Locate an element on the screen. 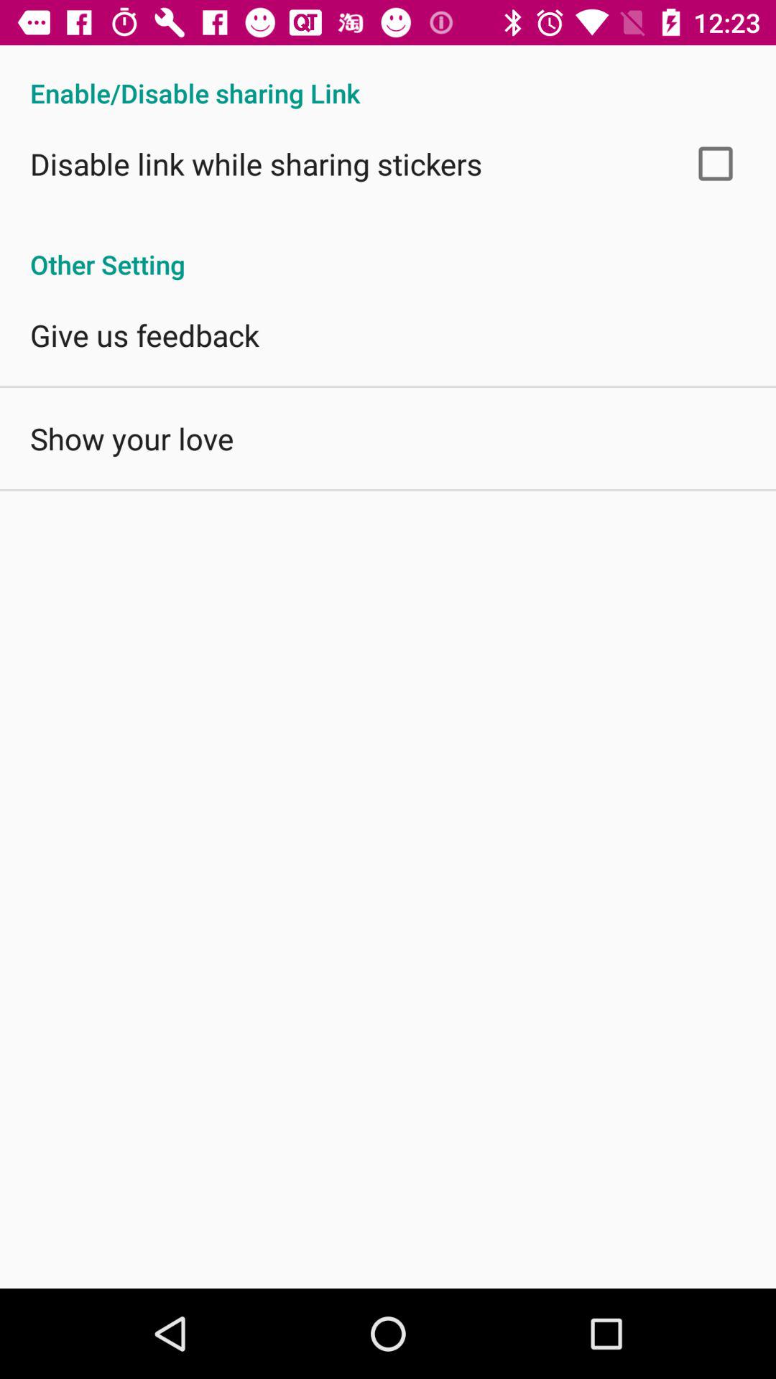  choose icon below the other setting app is located at coordinates (144, 335).